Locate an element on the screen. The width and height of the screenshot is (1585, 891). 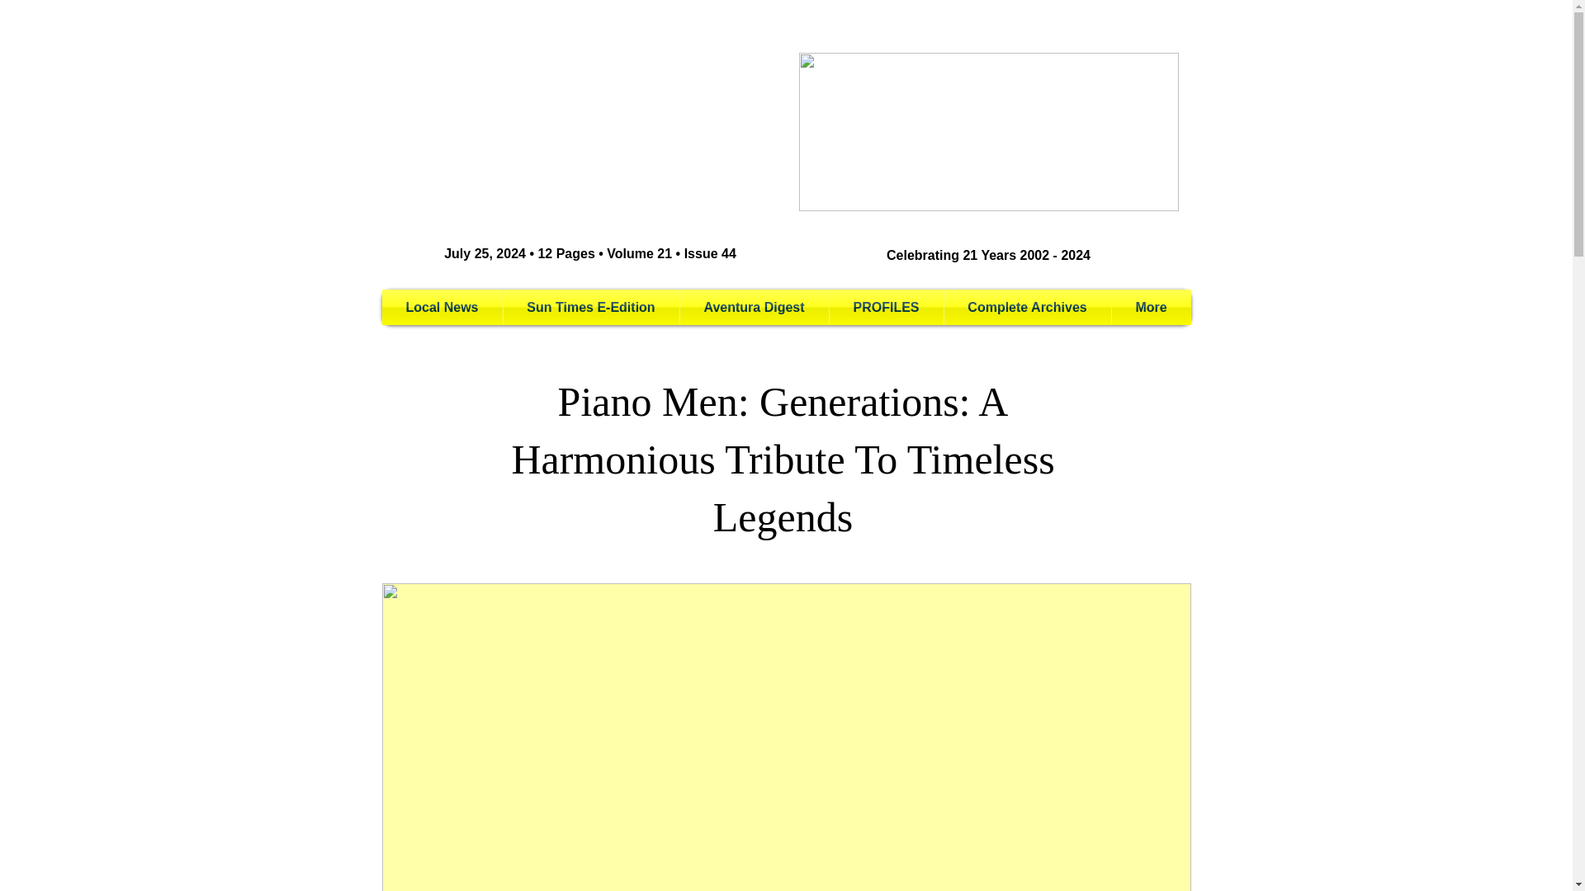
Sun Times E-Edition is located at coordinates (591, 307).